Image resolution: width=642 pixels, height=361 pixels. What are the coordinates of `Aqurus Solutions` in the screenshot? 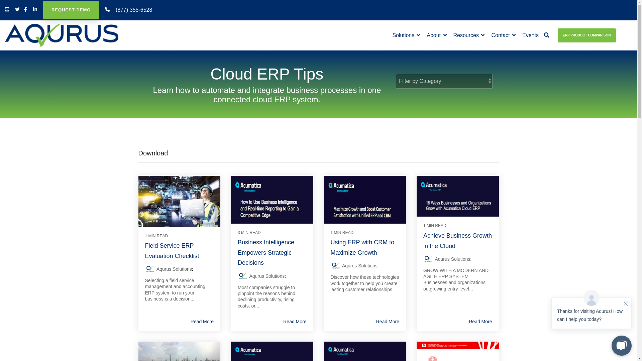 It's located at (360, 266).